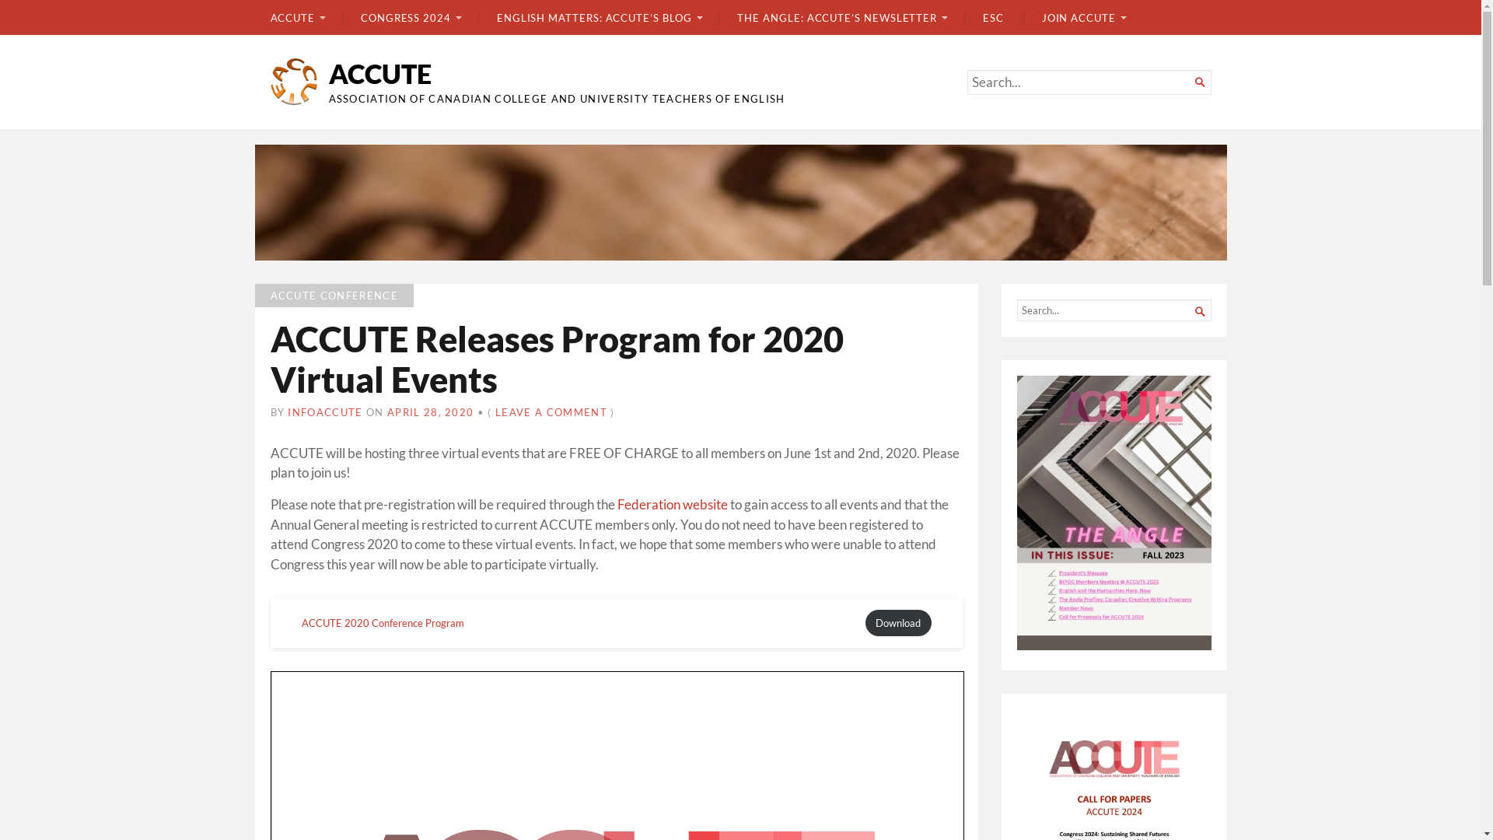  What do you see at coordinates (334, 296) in the screenshot?
I see `ACCUTE CONFERENCE` at bounding box center [334, 296].